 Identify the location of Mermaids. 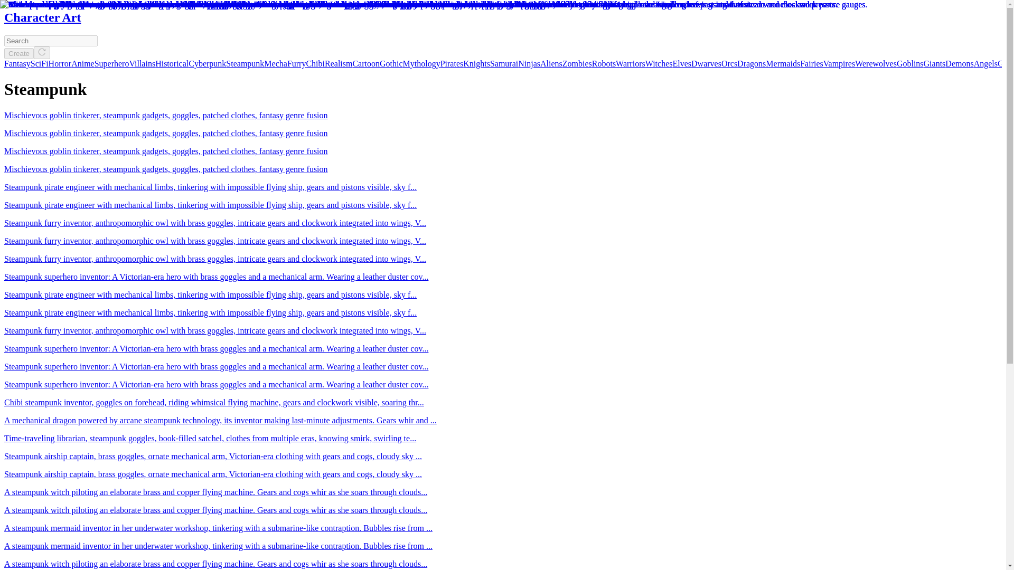
(783, 63).